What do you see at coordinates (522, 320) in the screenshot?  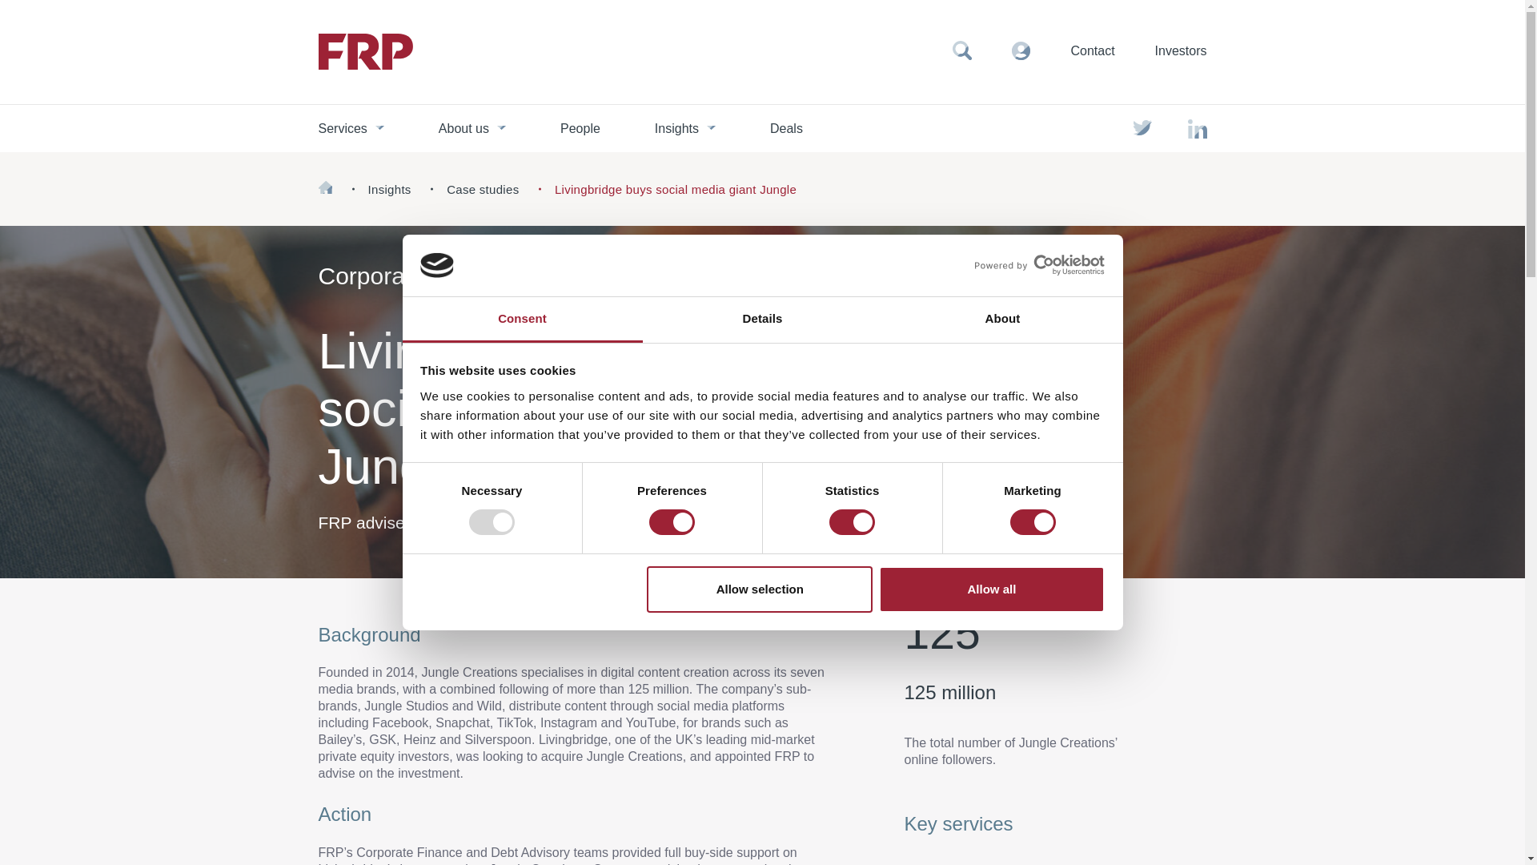 I see `Consent` at bounding box center [522, 320].